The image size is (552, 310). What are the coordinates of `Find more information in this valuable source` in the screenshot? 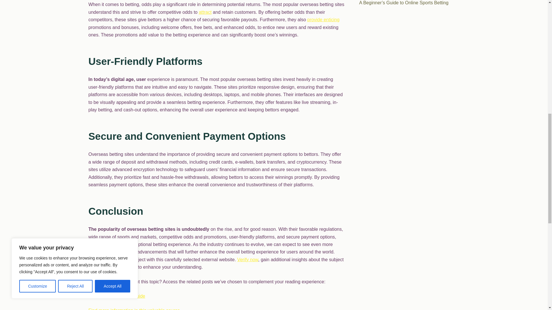 It's located at (134, 309).